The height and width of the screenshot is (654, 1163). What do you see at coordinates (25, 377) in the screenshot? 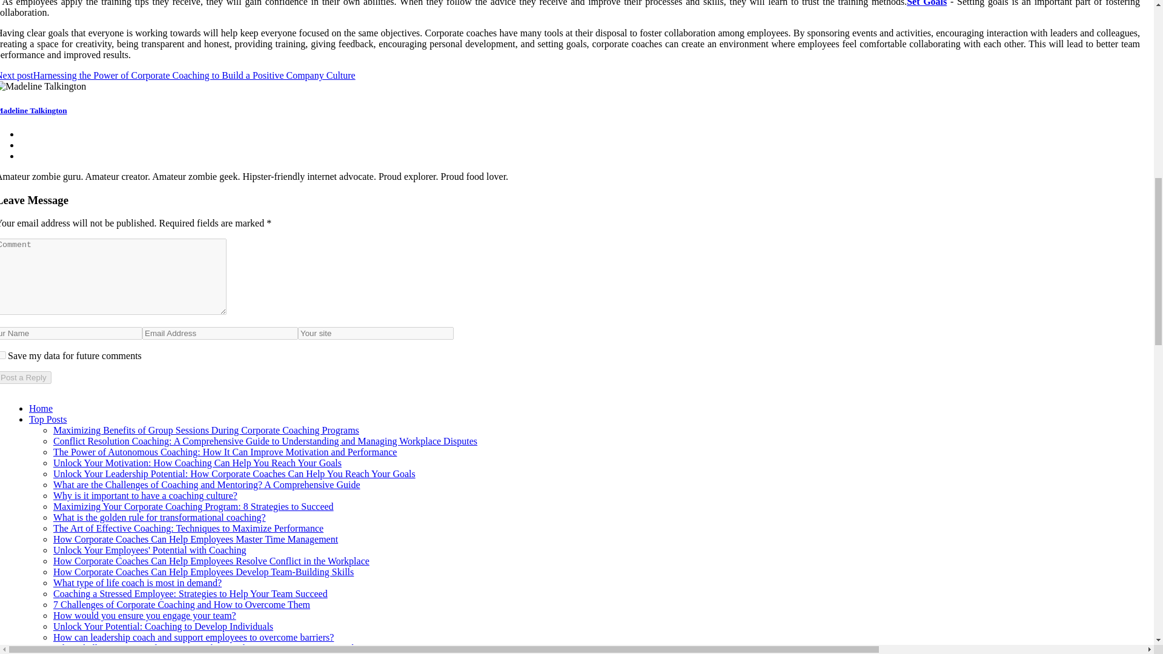
I see `Post a Reply` at bounding box center [25, 377].